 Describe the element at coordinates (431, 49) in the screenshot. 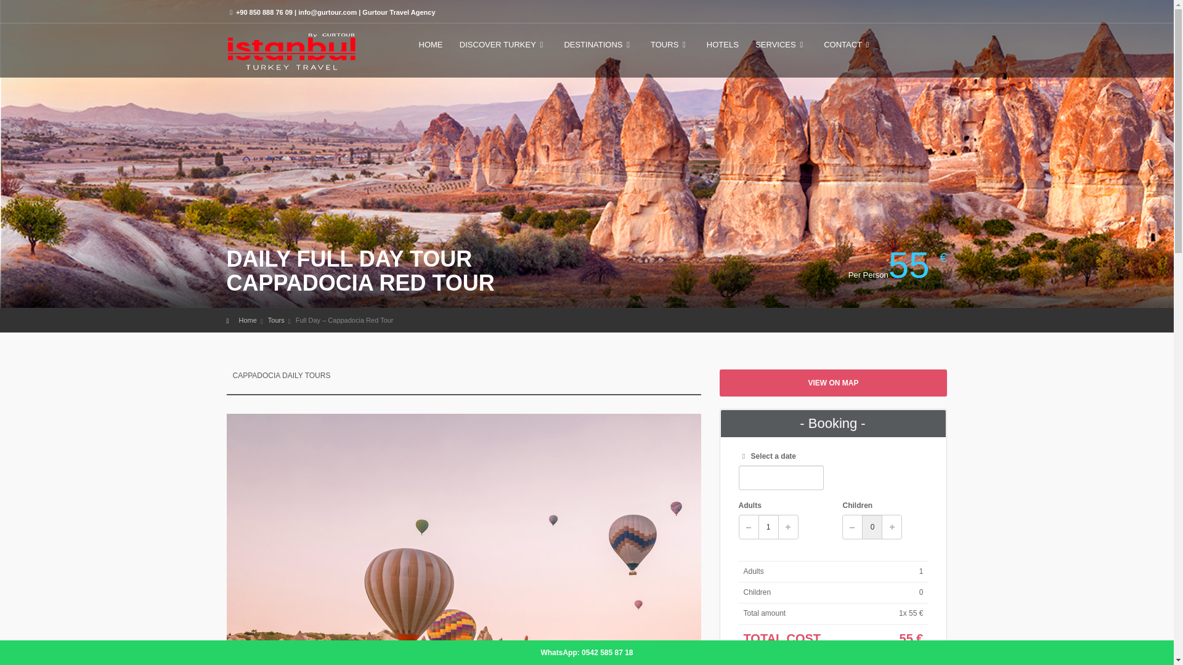

I see `HOME` at that location.